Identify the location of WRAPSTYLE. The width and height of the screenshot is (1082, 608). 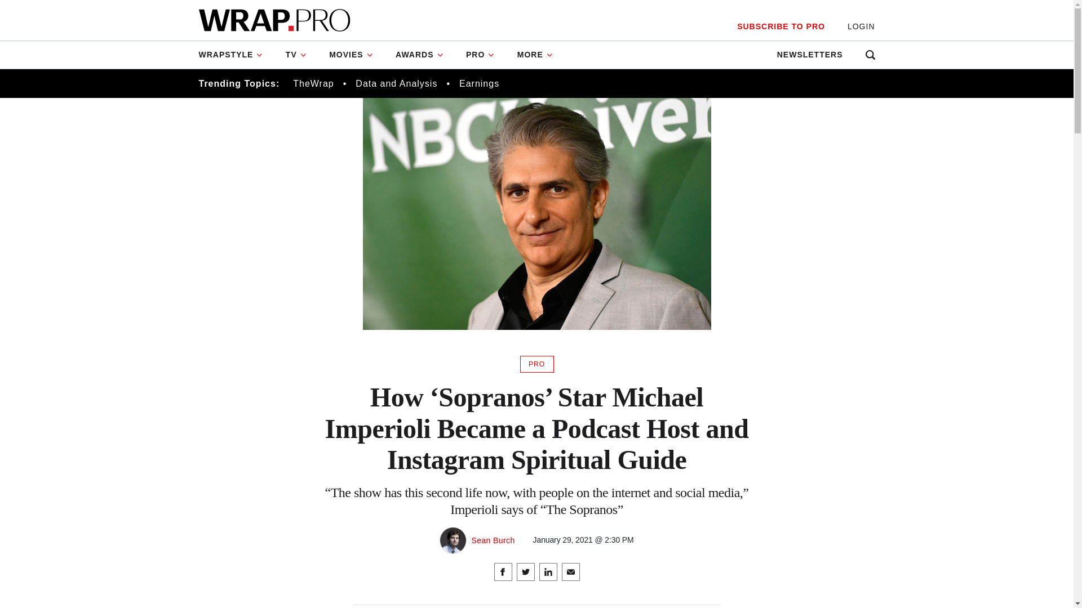
(236, 55).